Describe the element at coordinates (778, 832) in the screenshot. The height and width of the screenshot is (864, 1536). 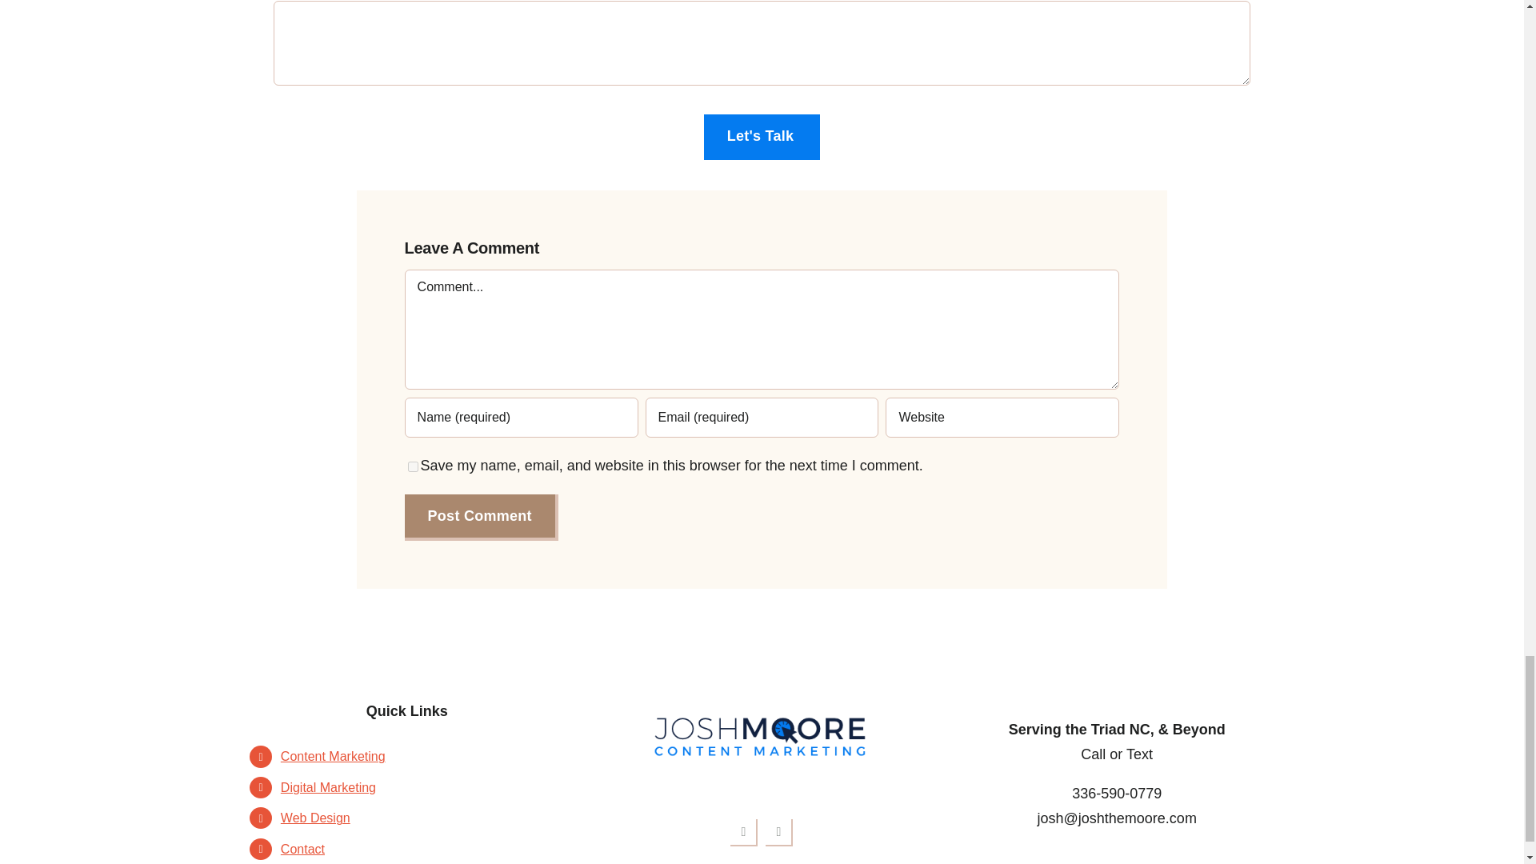
I see `Content Marketing` at that location.